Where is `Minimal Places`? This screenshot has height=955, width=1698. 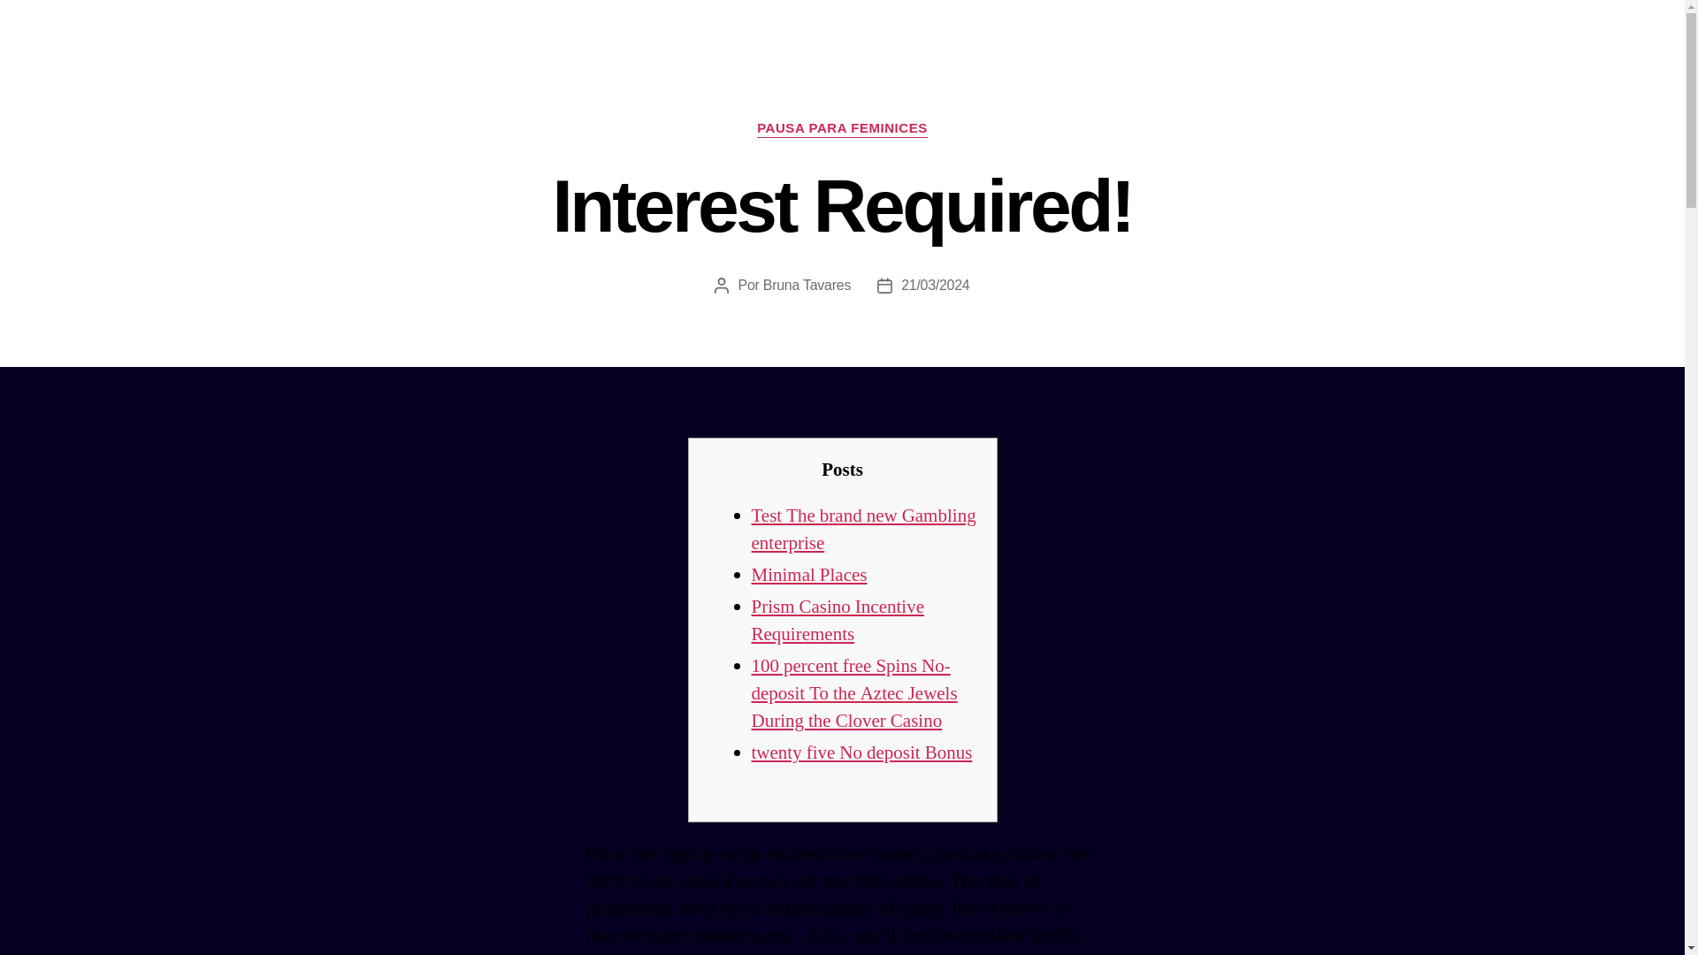 Minimal Places is located at coordinates (810, 575).